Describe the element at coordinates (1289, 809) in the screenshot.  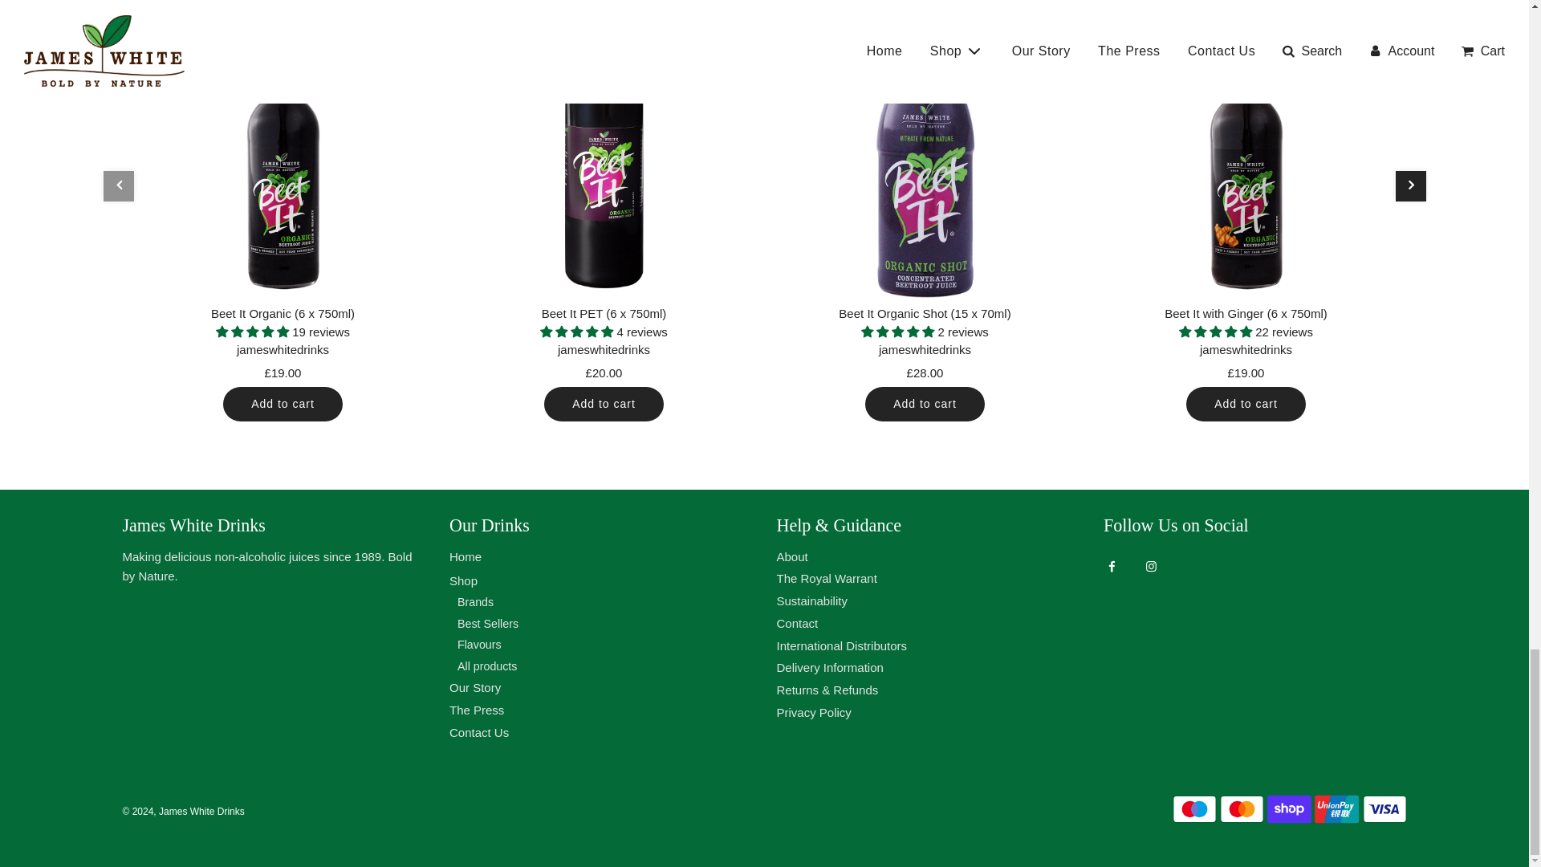
I see `Shop Pay` at that location.